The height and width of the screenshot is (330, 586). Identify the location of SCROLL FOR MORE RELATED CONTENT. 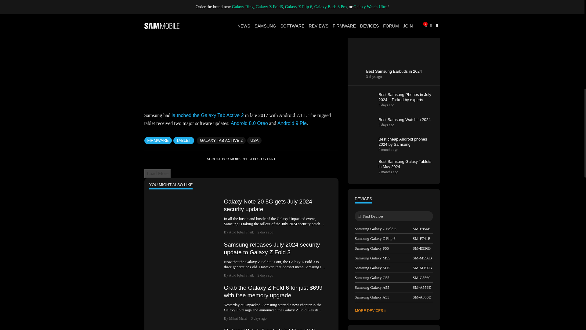
(241, 159).